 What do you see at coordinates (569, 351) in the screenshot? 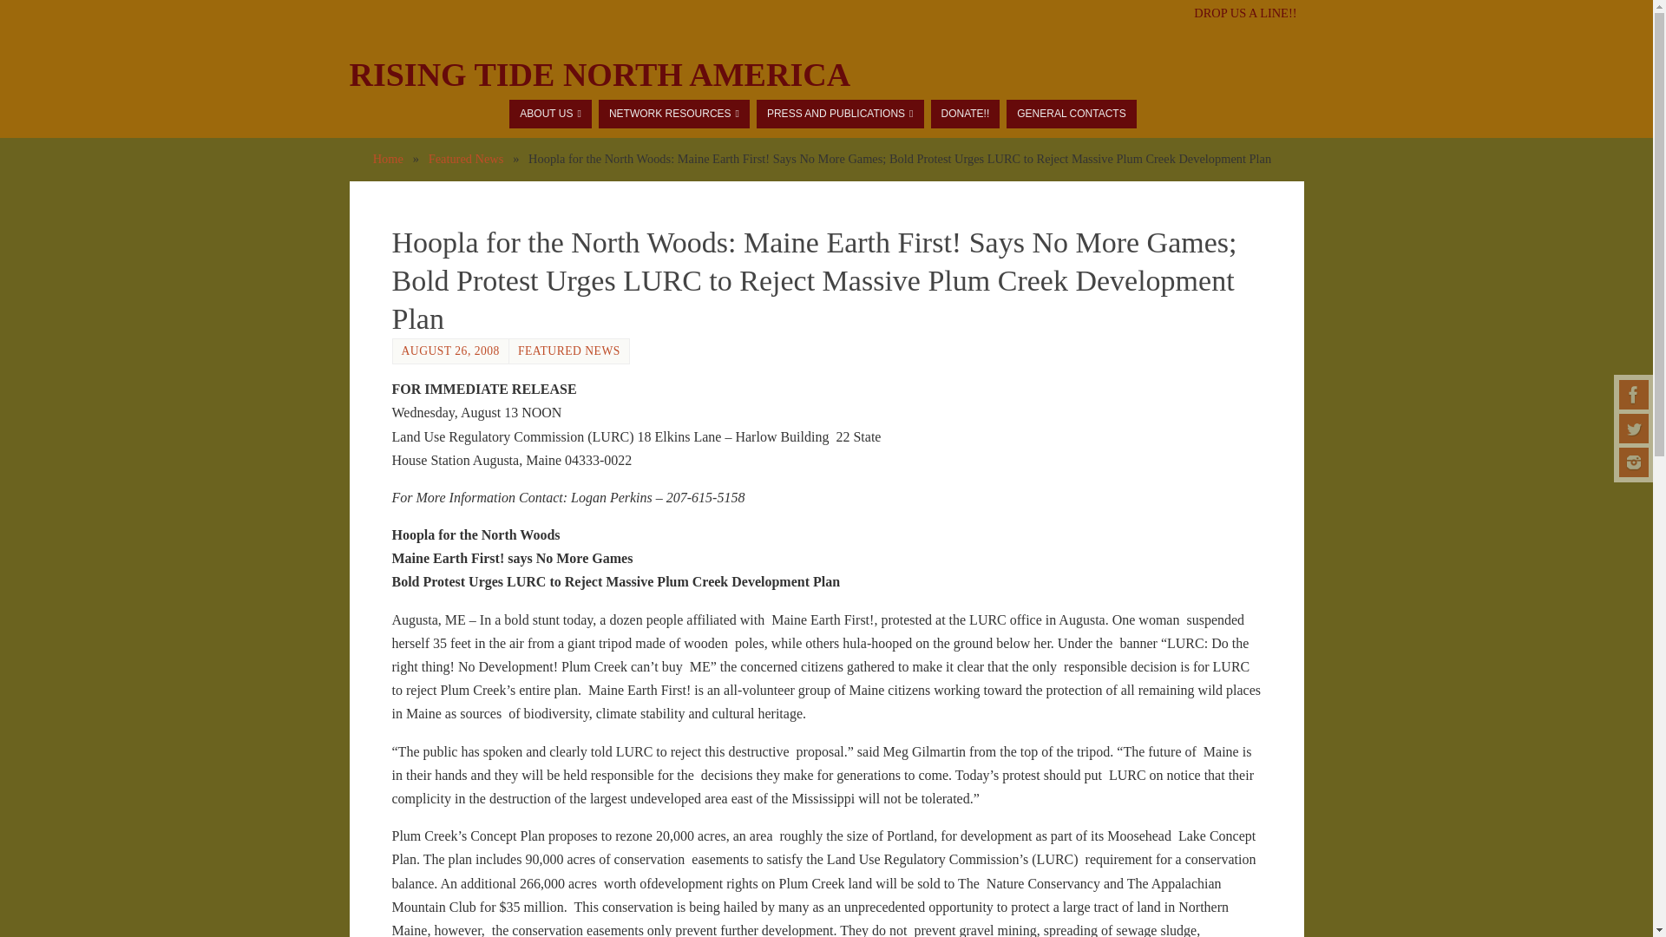
I see `FEATURED NEWS` at bounding box center [569, 351].